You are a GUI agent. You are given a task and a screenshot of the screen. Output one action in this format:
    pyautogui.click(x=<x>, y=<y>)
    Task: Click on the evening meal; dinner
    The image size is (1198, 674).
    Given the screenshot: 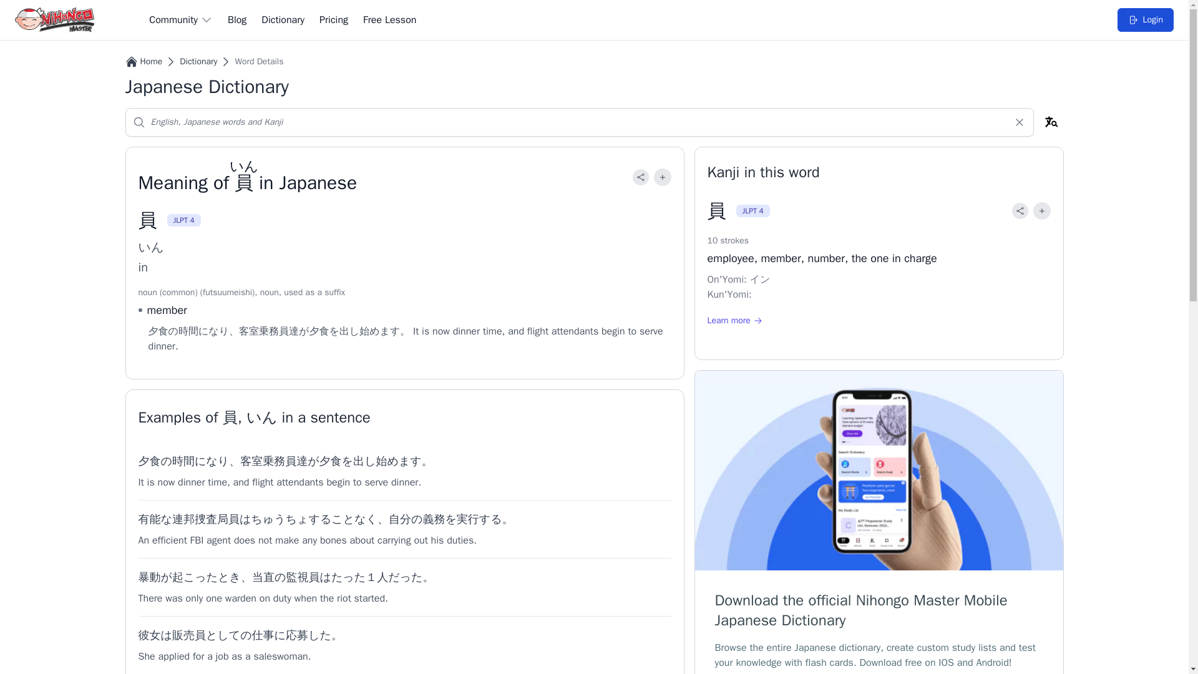 What is the action you would take?
    pyautogui.click(x=318, y=331)
    